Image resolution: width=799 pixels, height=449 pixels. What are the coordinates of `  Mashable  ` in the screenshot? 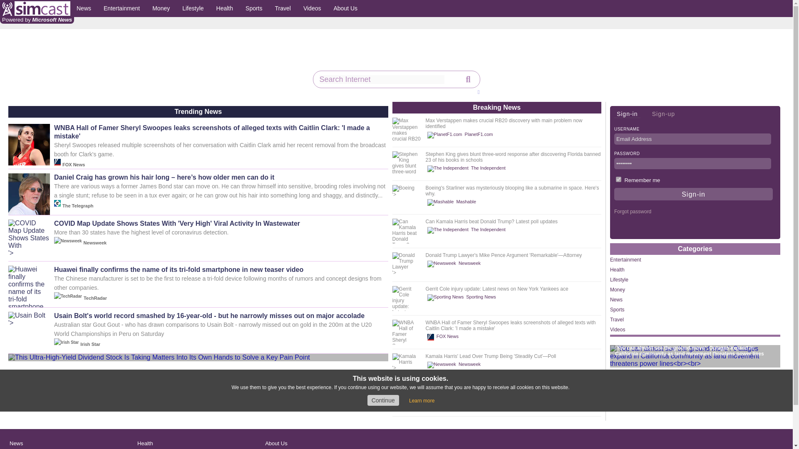 It's located at (453, 202).